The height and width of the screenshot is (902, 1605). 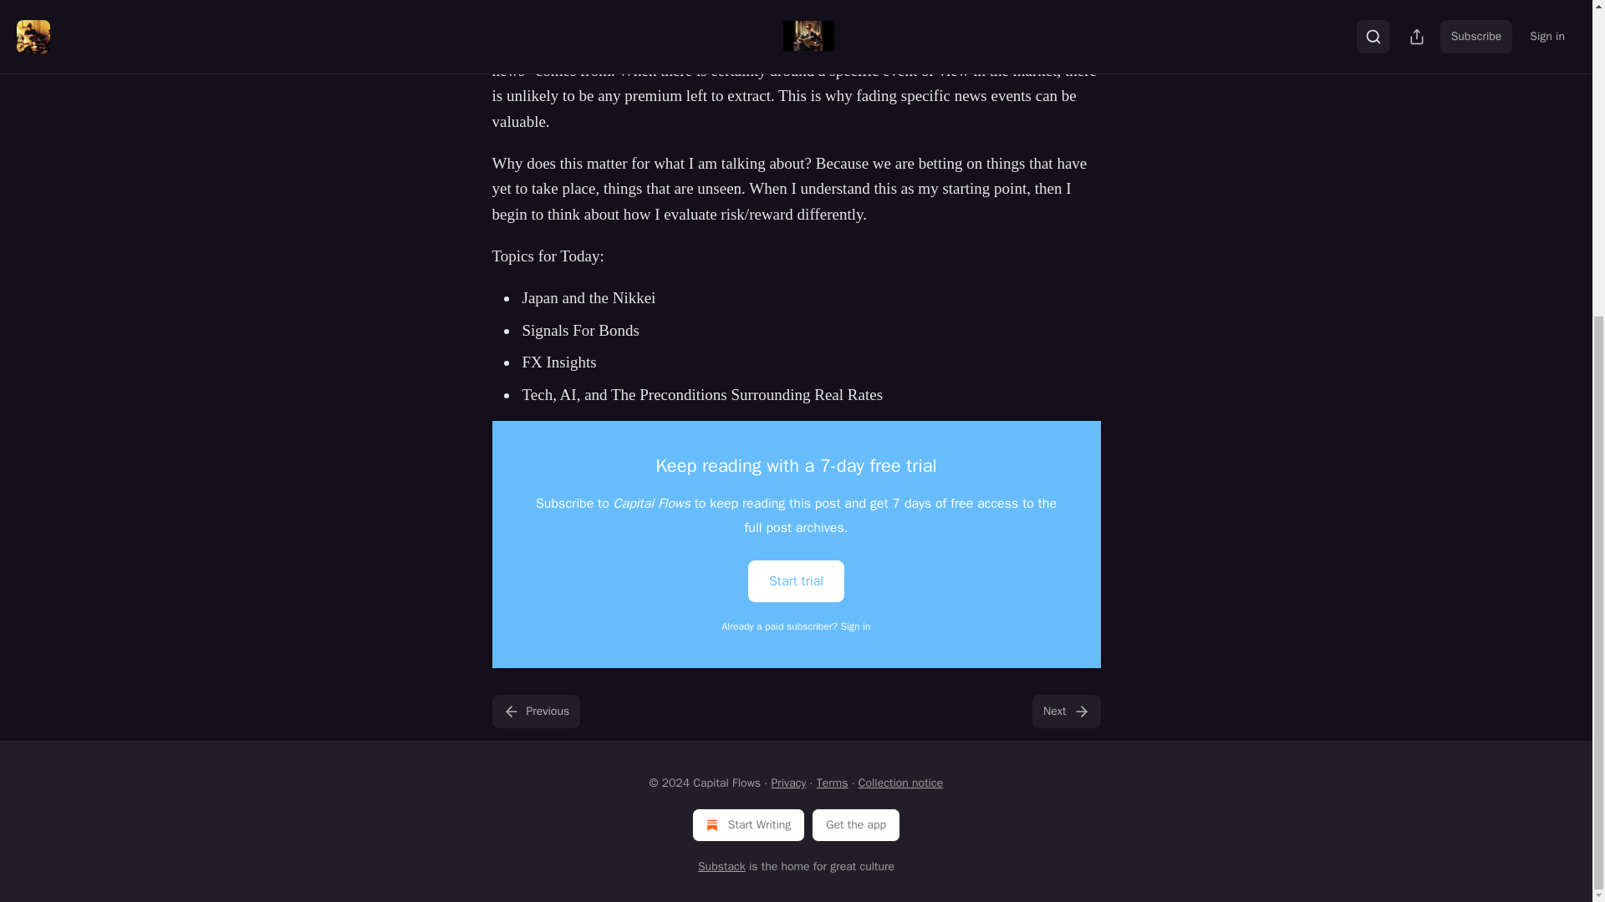 I want to click on Privacy, so click(x=787, y=783).